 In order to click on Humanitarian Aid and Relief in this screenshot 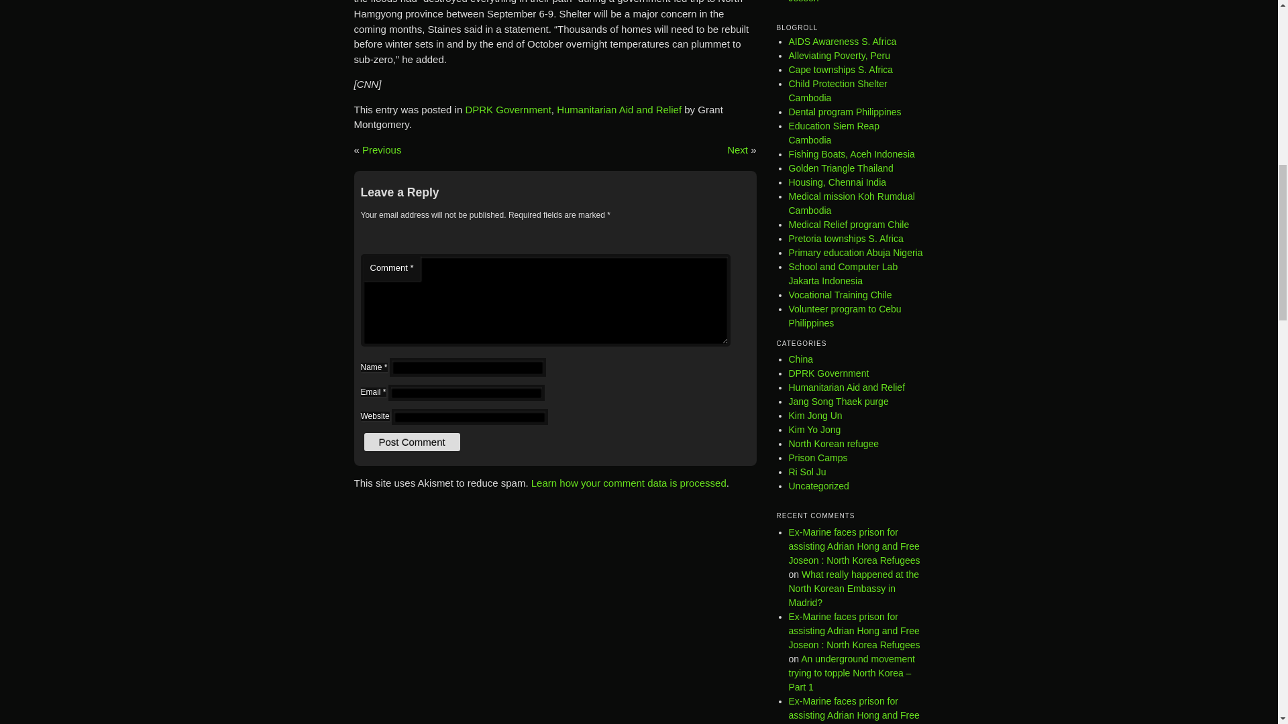, I will do `click(619, 109)`.